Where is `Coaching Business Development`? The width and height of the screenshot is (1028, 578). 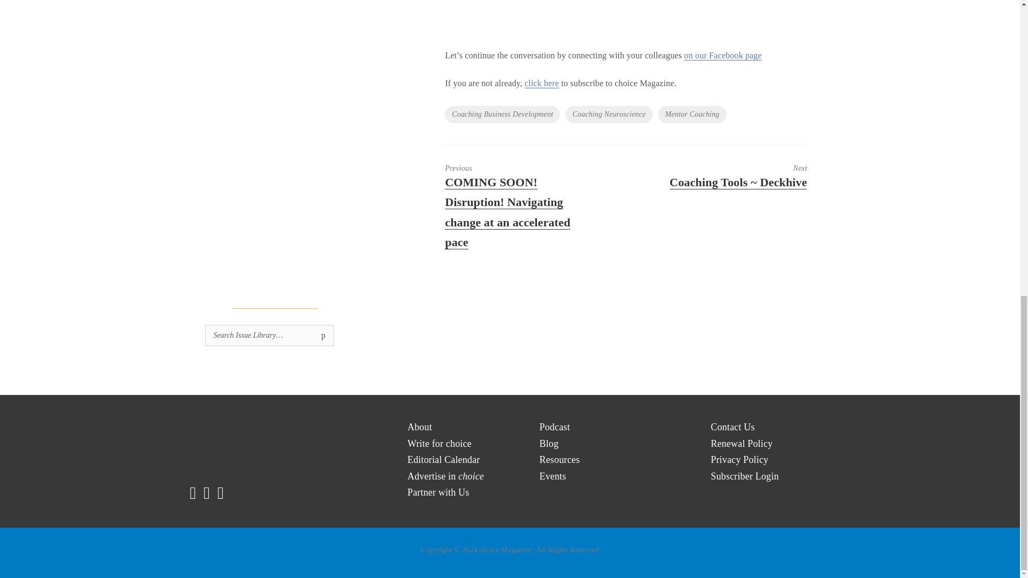
Coaching Business Development is located at coordinates (502, 115).